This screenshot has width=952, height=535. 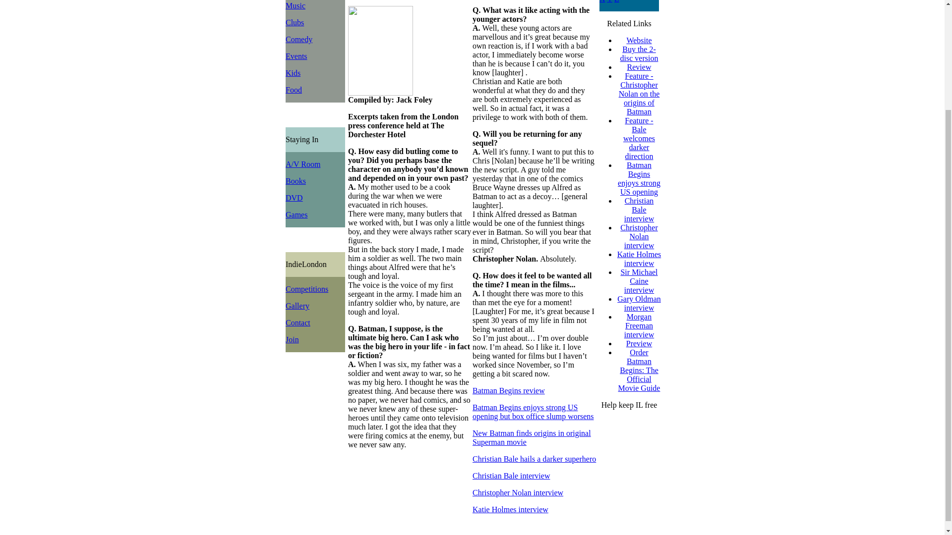 I want to click on Christian Bale interview, so click(x=511, y=476).